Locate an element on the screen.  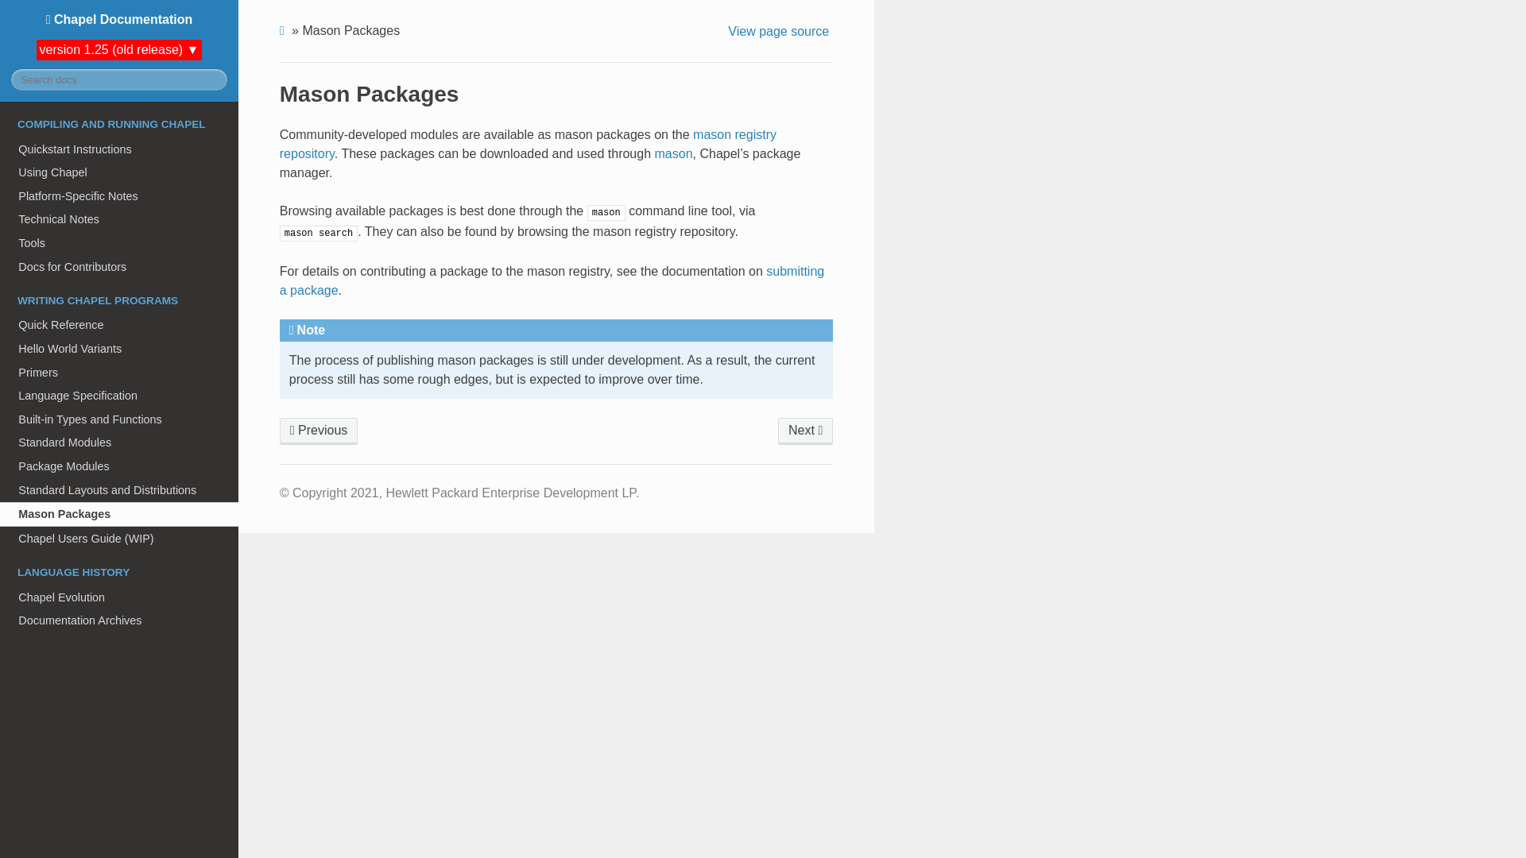
ReplicatedDim is located at coordinates (319, 431).